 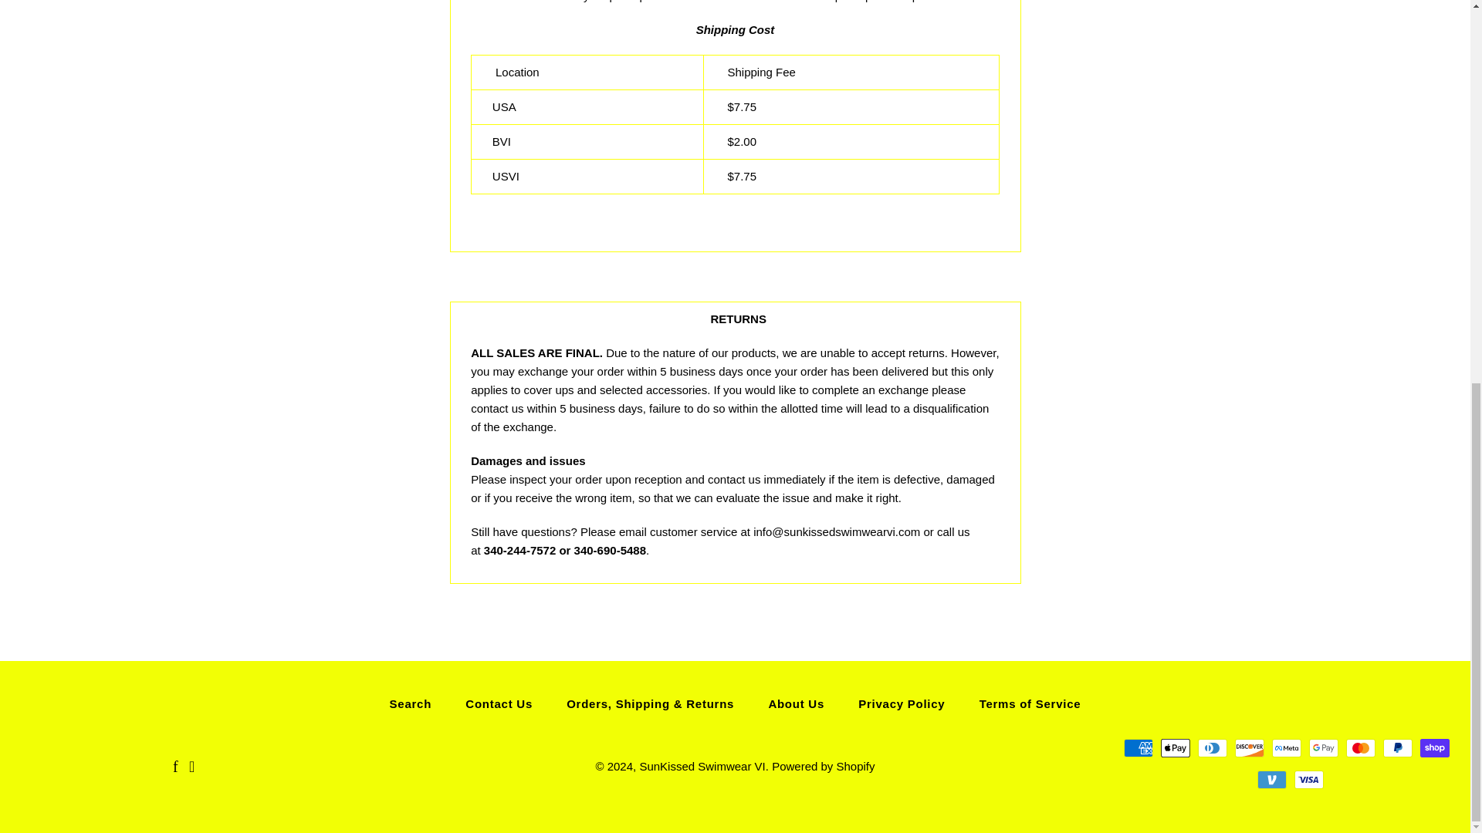 I want to click on Shop Pay, so click(x=1434, y=747).